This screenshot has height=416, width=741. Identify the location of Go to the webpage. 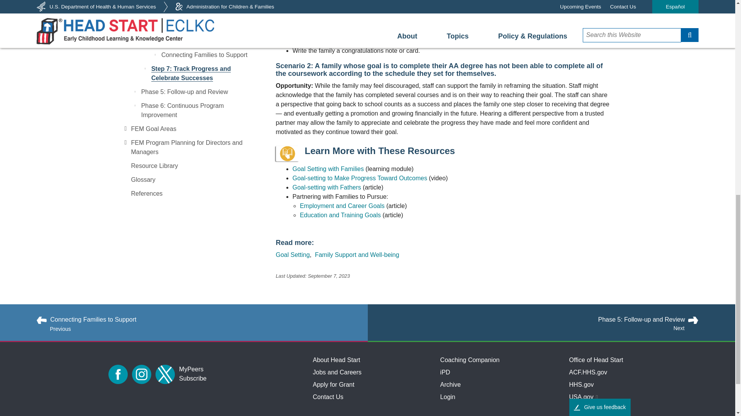
(342, 206).